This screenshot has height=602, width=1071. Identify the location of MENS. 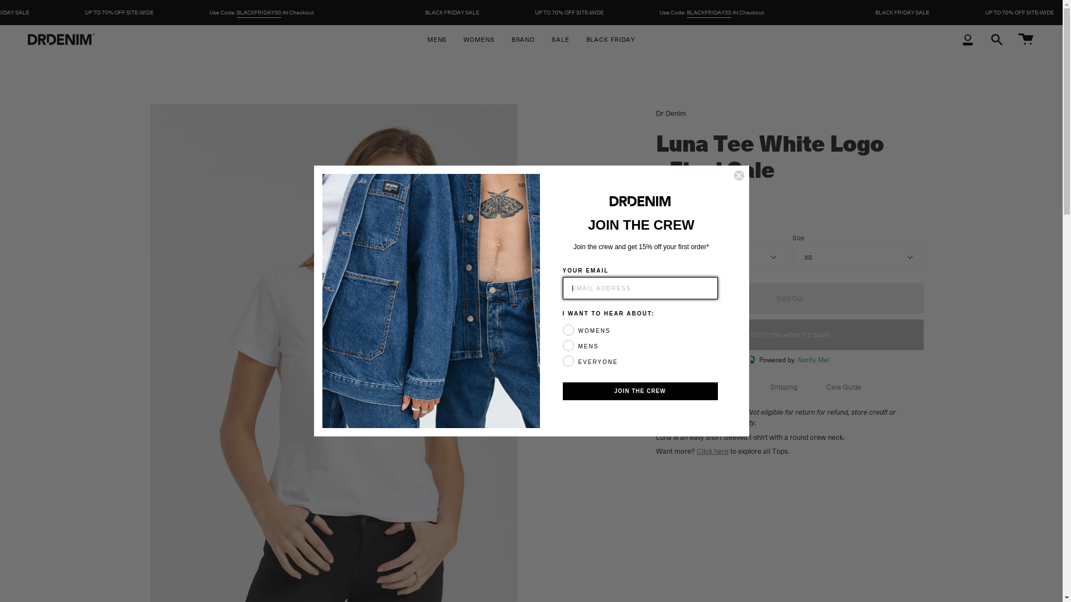
(437, 39).